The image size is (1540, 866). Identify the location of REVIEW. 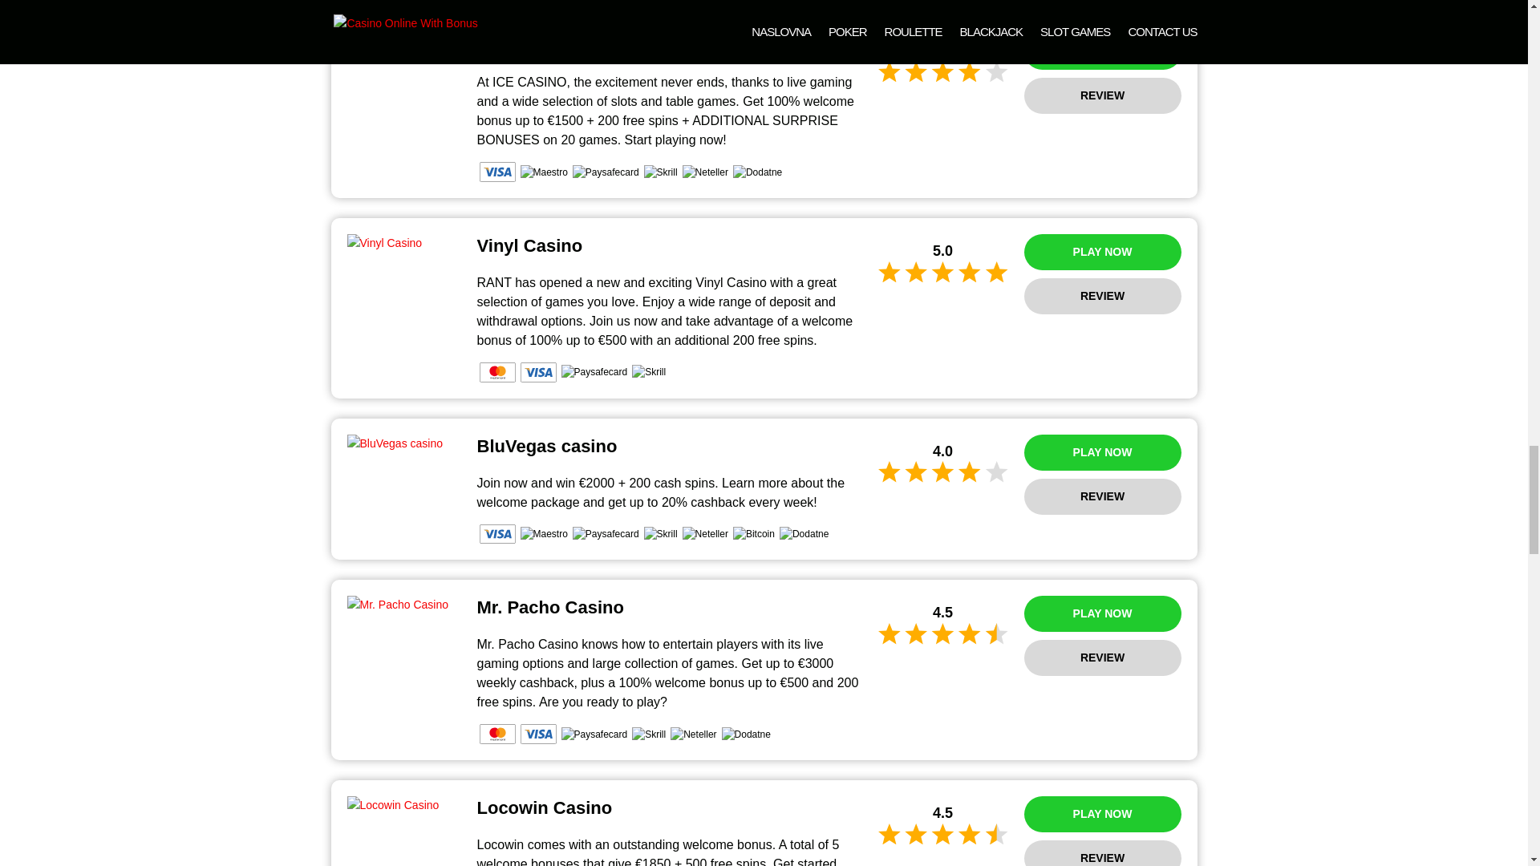
(1102, 658).